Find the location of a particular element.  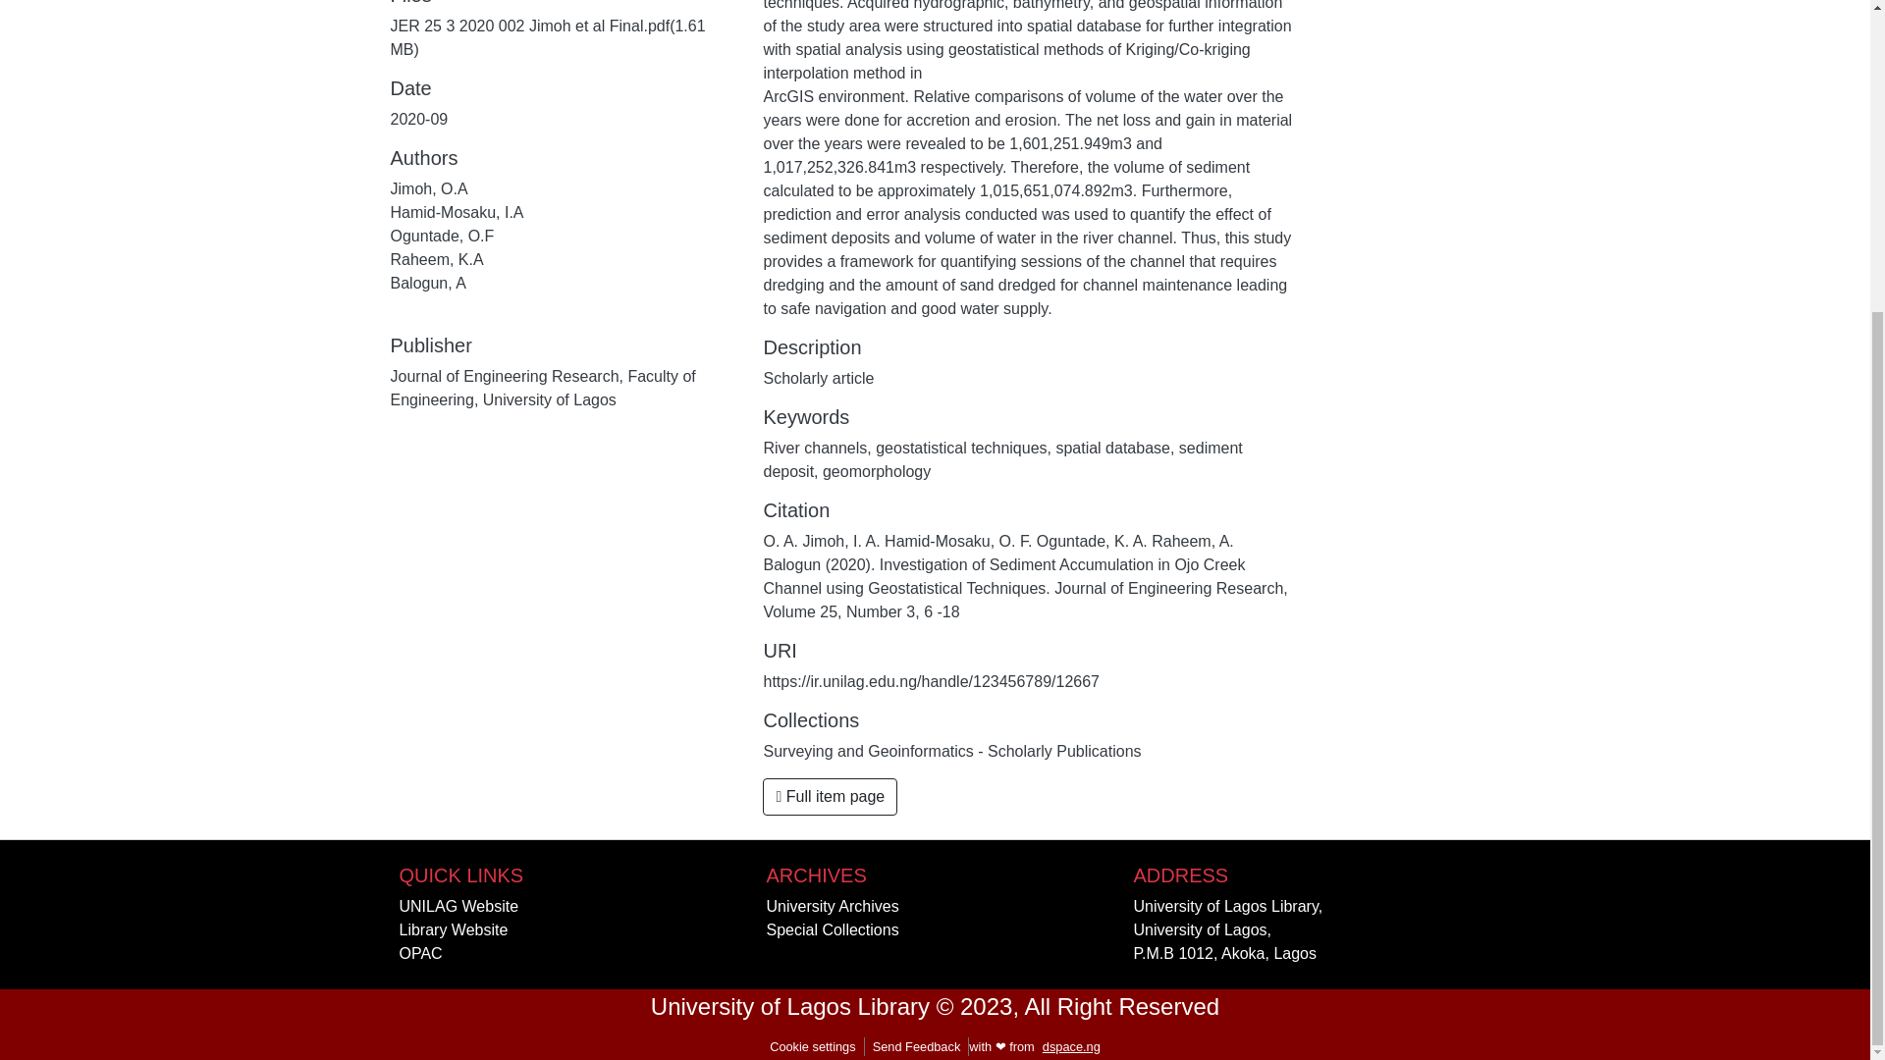

Library Website is located at coordinates (452, 928).